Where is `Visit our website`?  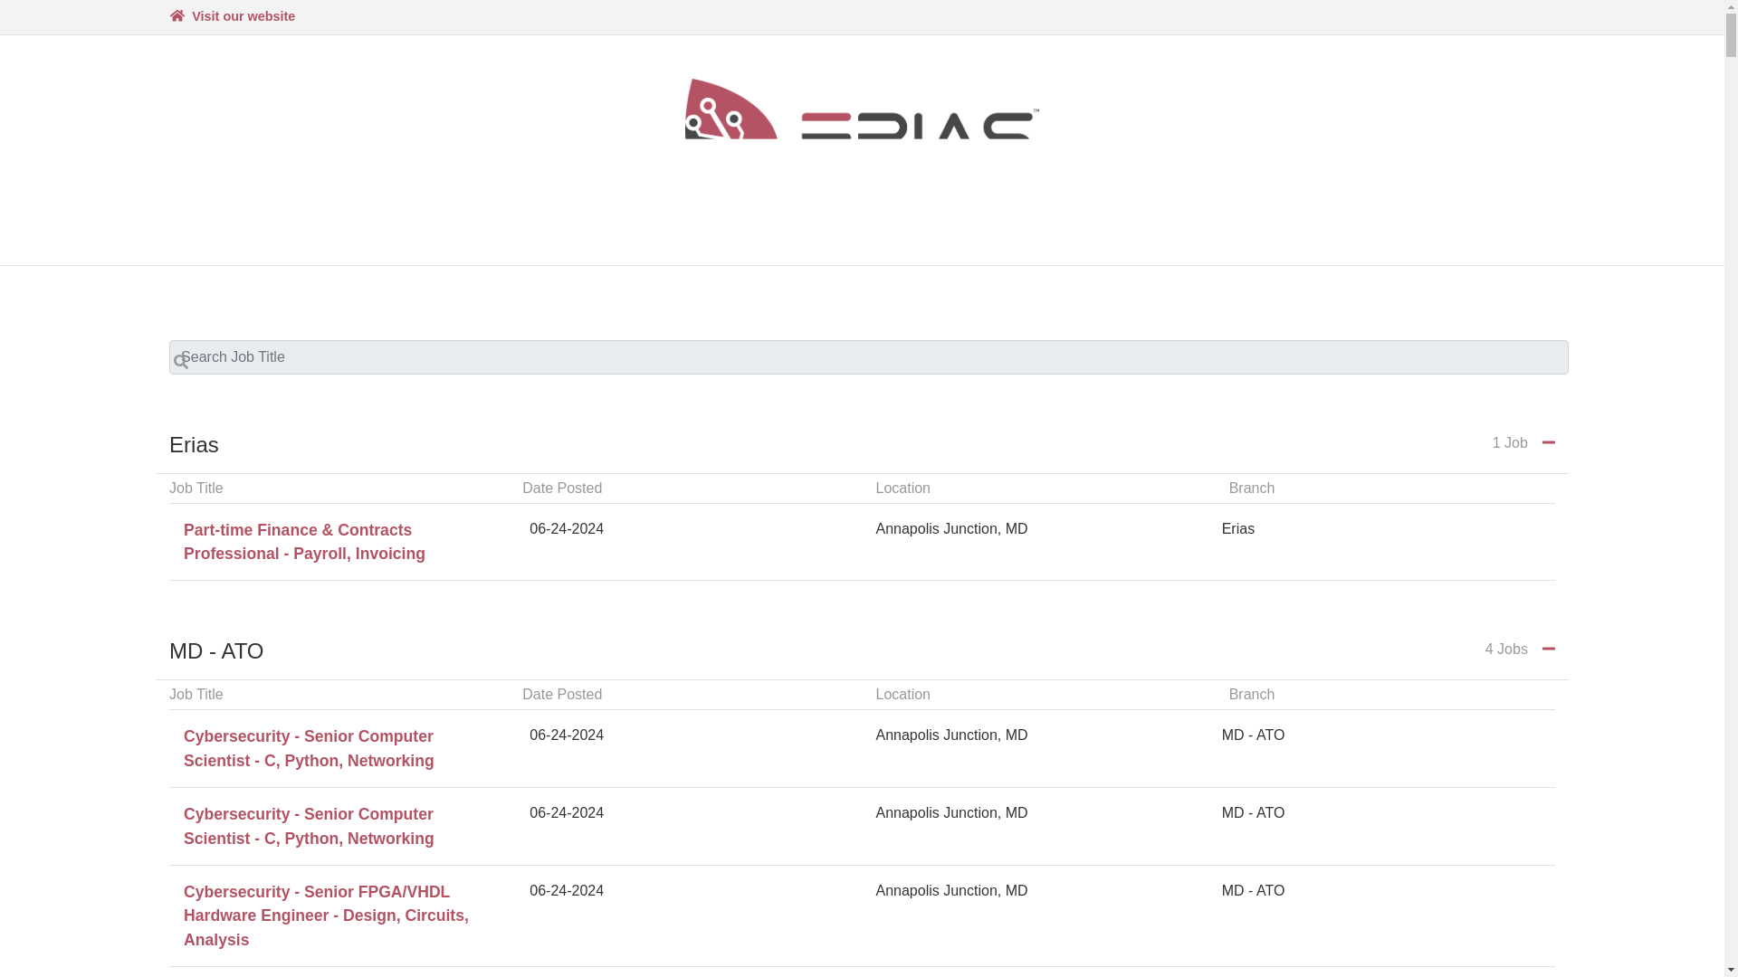
Visit our website is located at coordinates (232, 16).